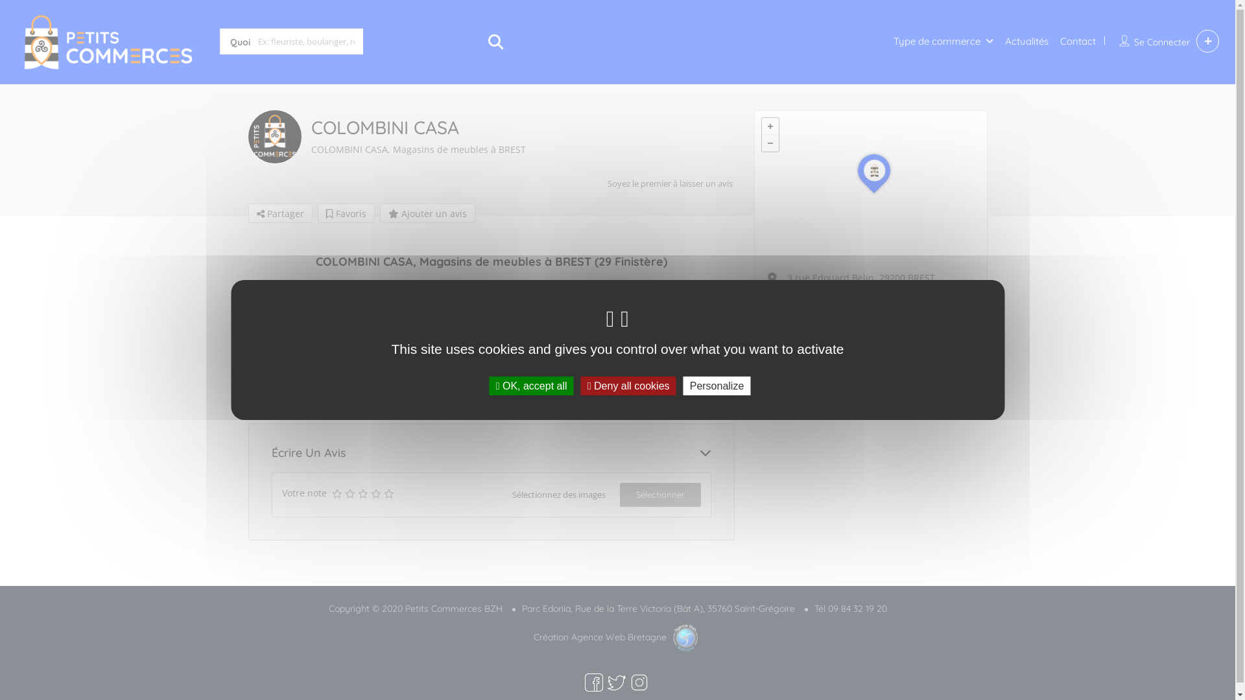 This screenshot has height=700, width=1245. What do you see at coordinates (1162, 42) in the screenshot?
I see `Se Connecter` at bounding box center [1162, 42].